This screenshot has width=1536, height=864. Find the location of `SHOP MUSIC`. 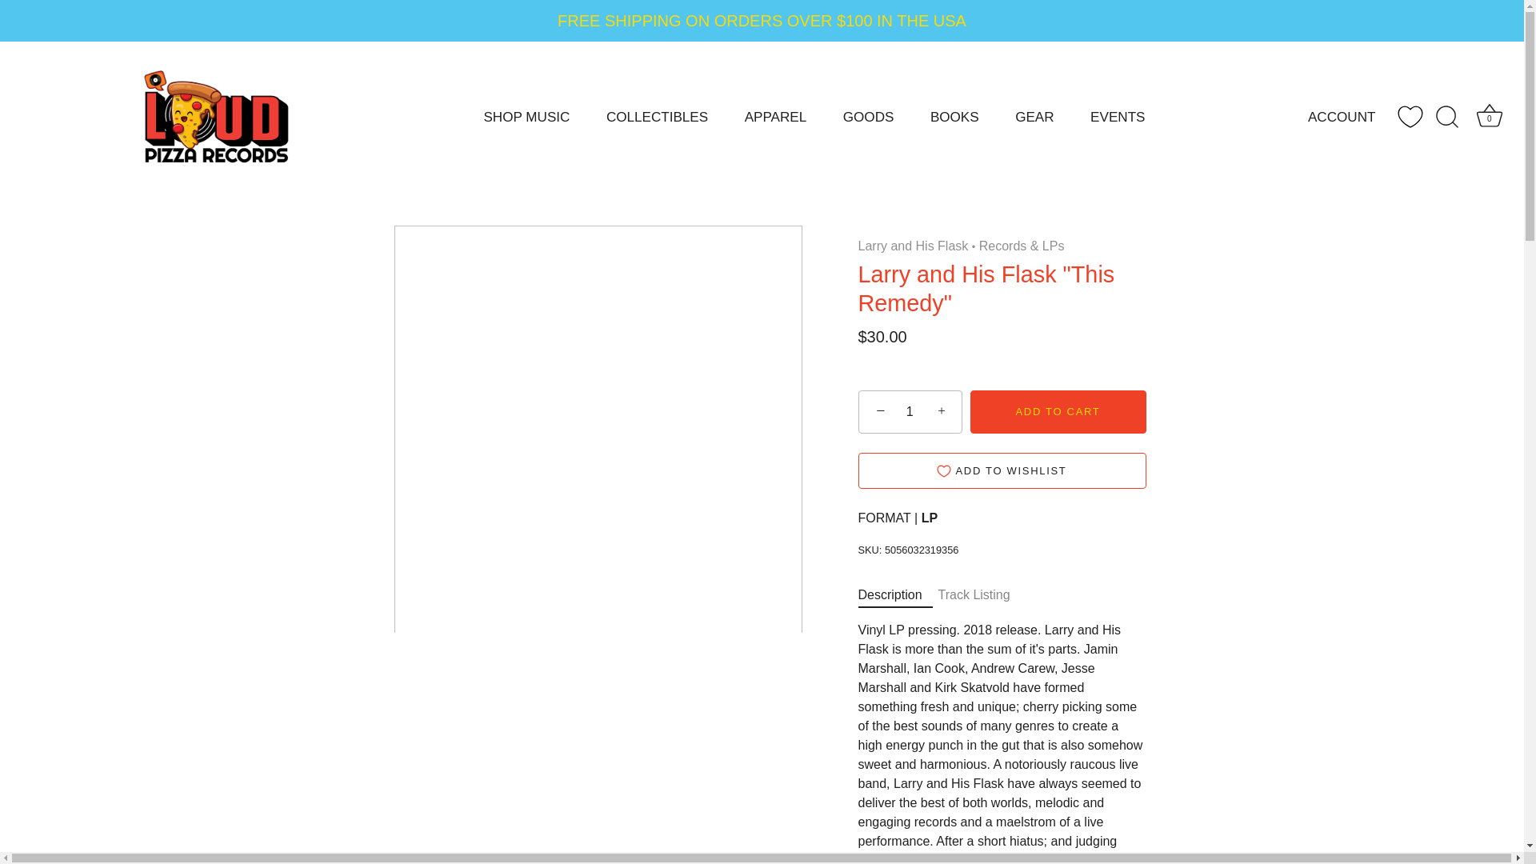

SHOP MUSIC is located at coordinates (526, 117).